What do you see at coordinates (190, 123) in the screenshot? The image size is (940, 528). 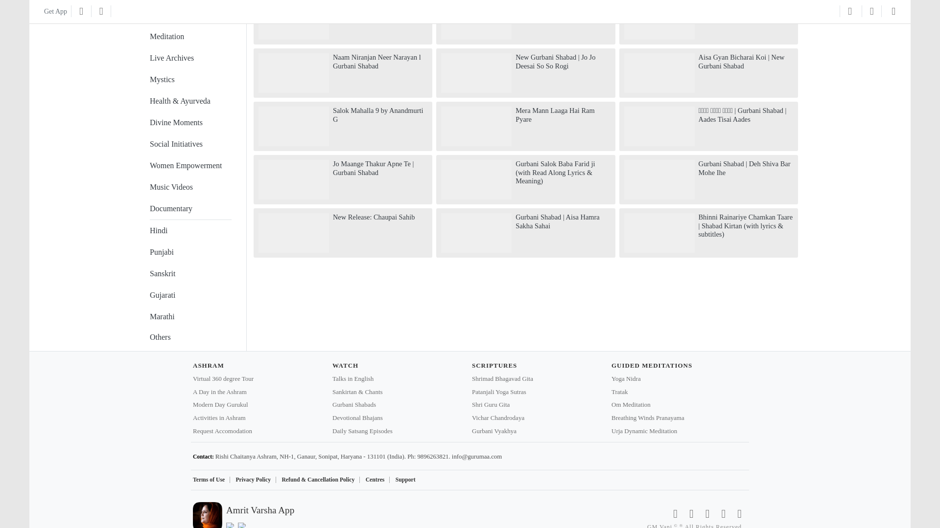 I see `38 videos` at bounding box center [190, 123].